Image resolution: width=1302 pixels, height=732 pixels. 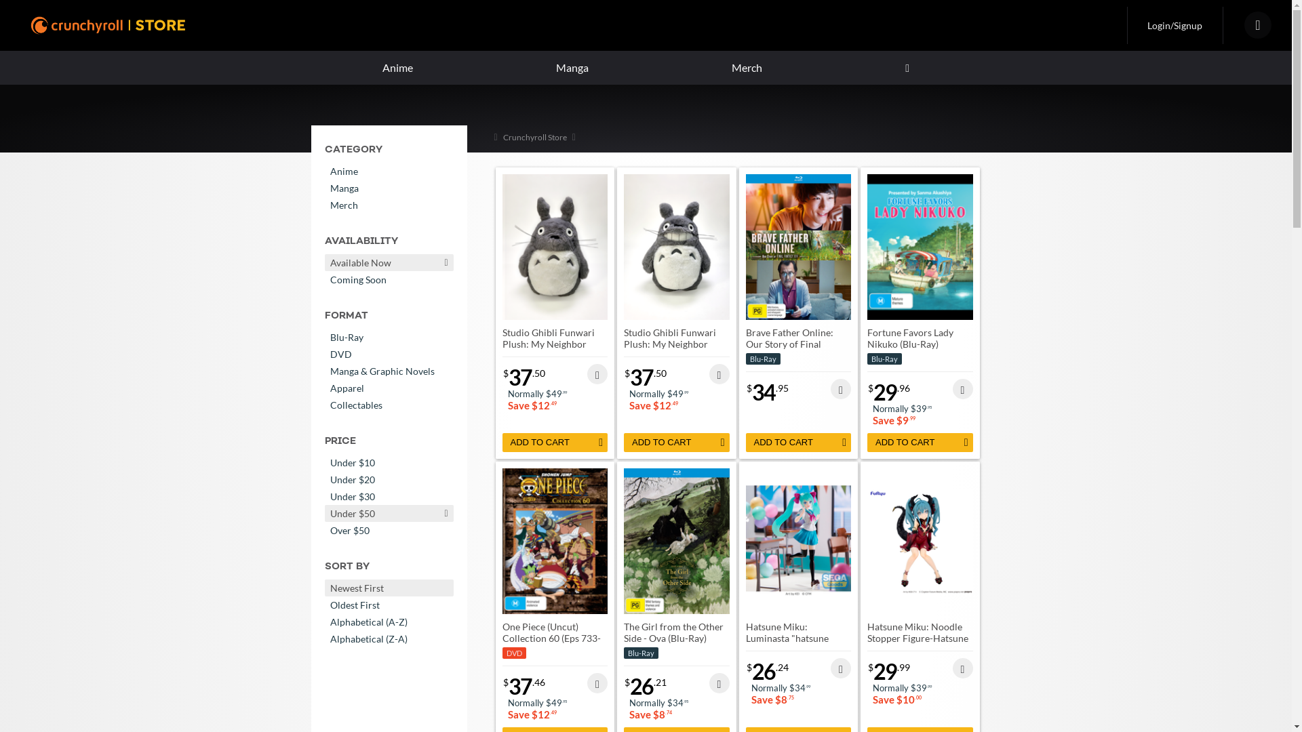 I want to click on Alphabetical (Z-A), so click(x=389, y=638).